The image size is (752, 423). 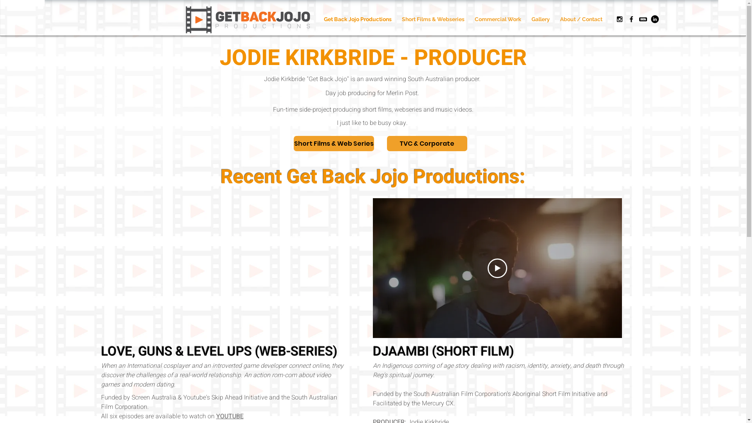 I want to click on Commercial Work, so click(x=497, y=19).